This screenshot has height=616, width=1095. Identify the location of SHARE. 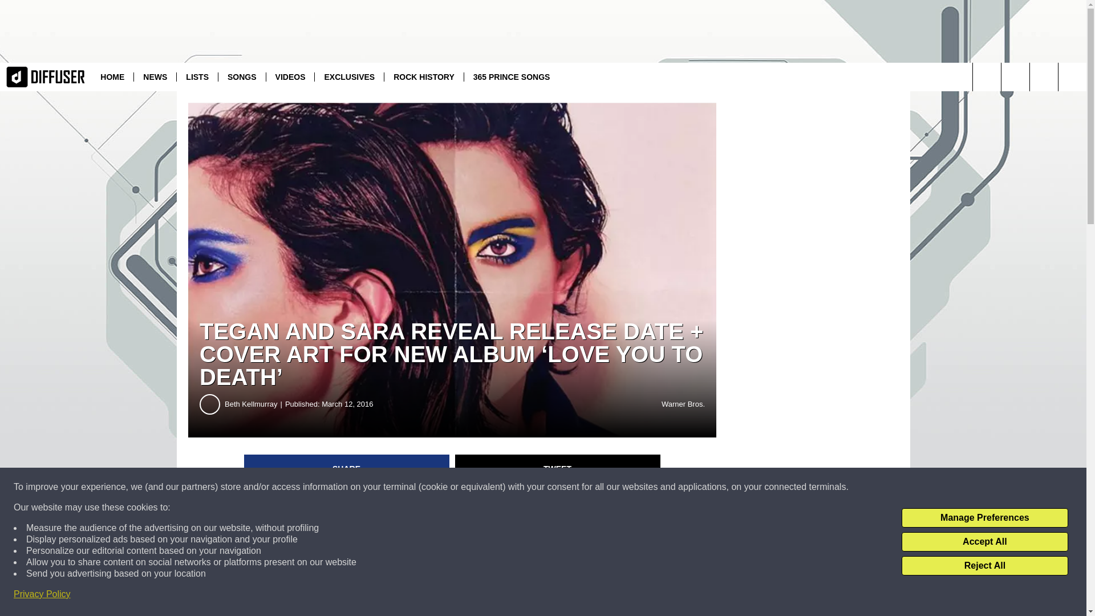
(347, 469).